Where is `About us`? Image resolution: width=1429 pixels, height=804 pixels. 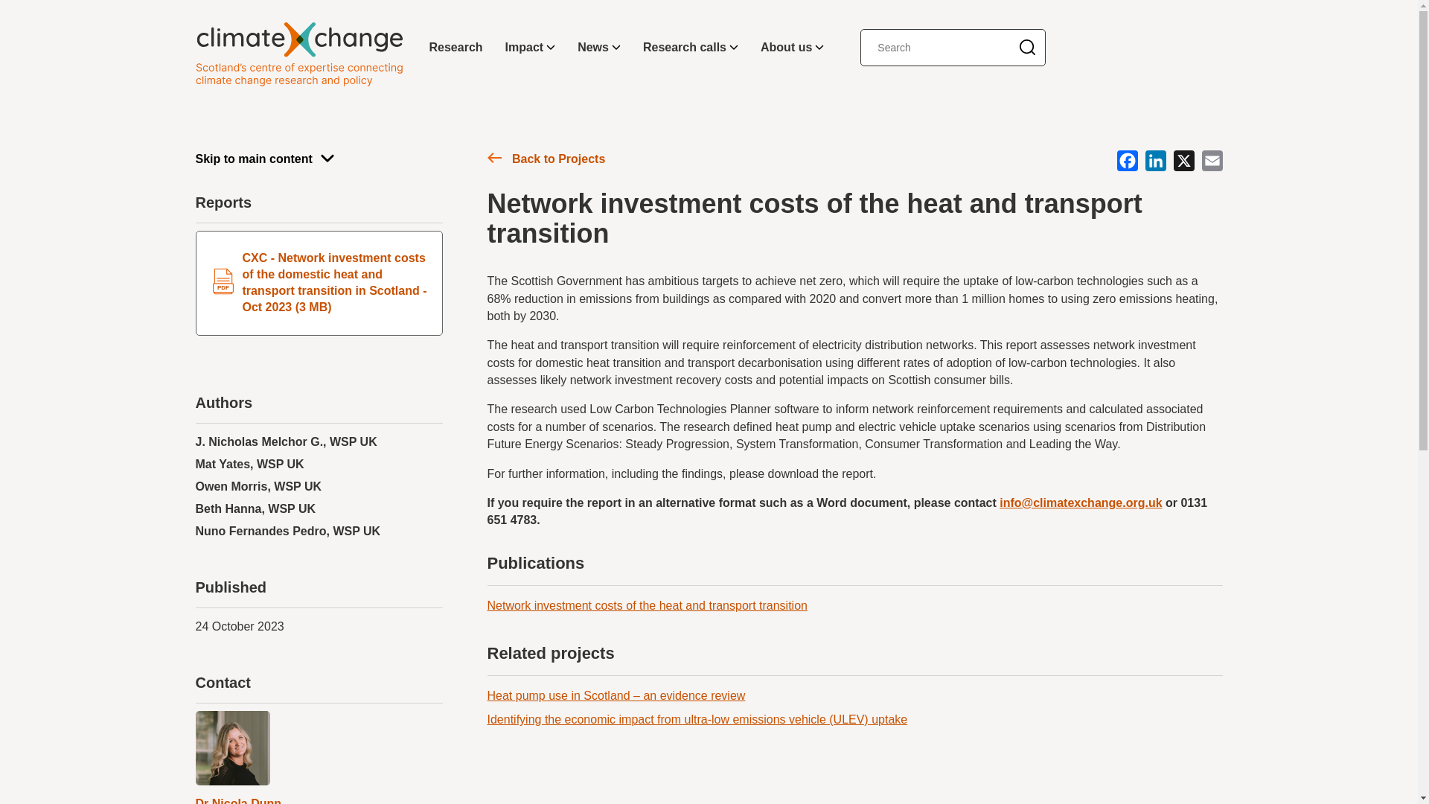 About us is located at coordinates (792, 48).